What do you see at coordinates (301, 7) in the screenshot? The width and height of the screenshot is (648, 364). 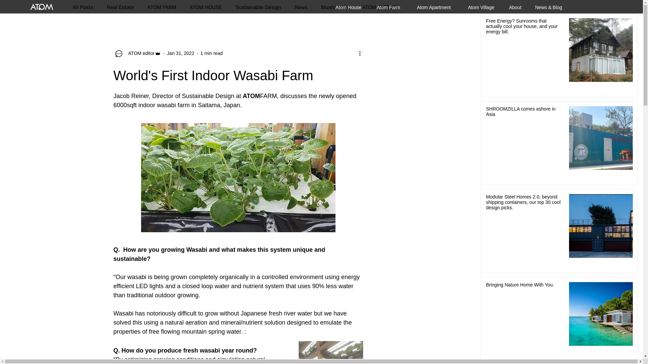 I see `News` at bounding box center [301, 7].